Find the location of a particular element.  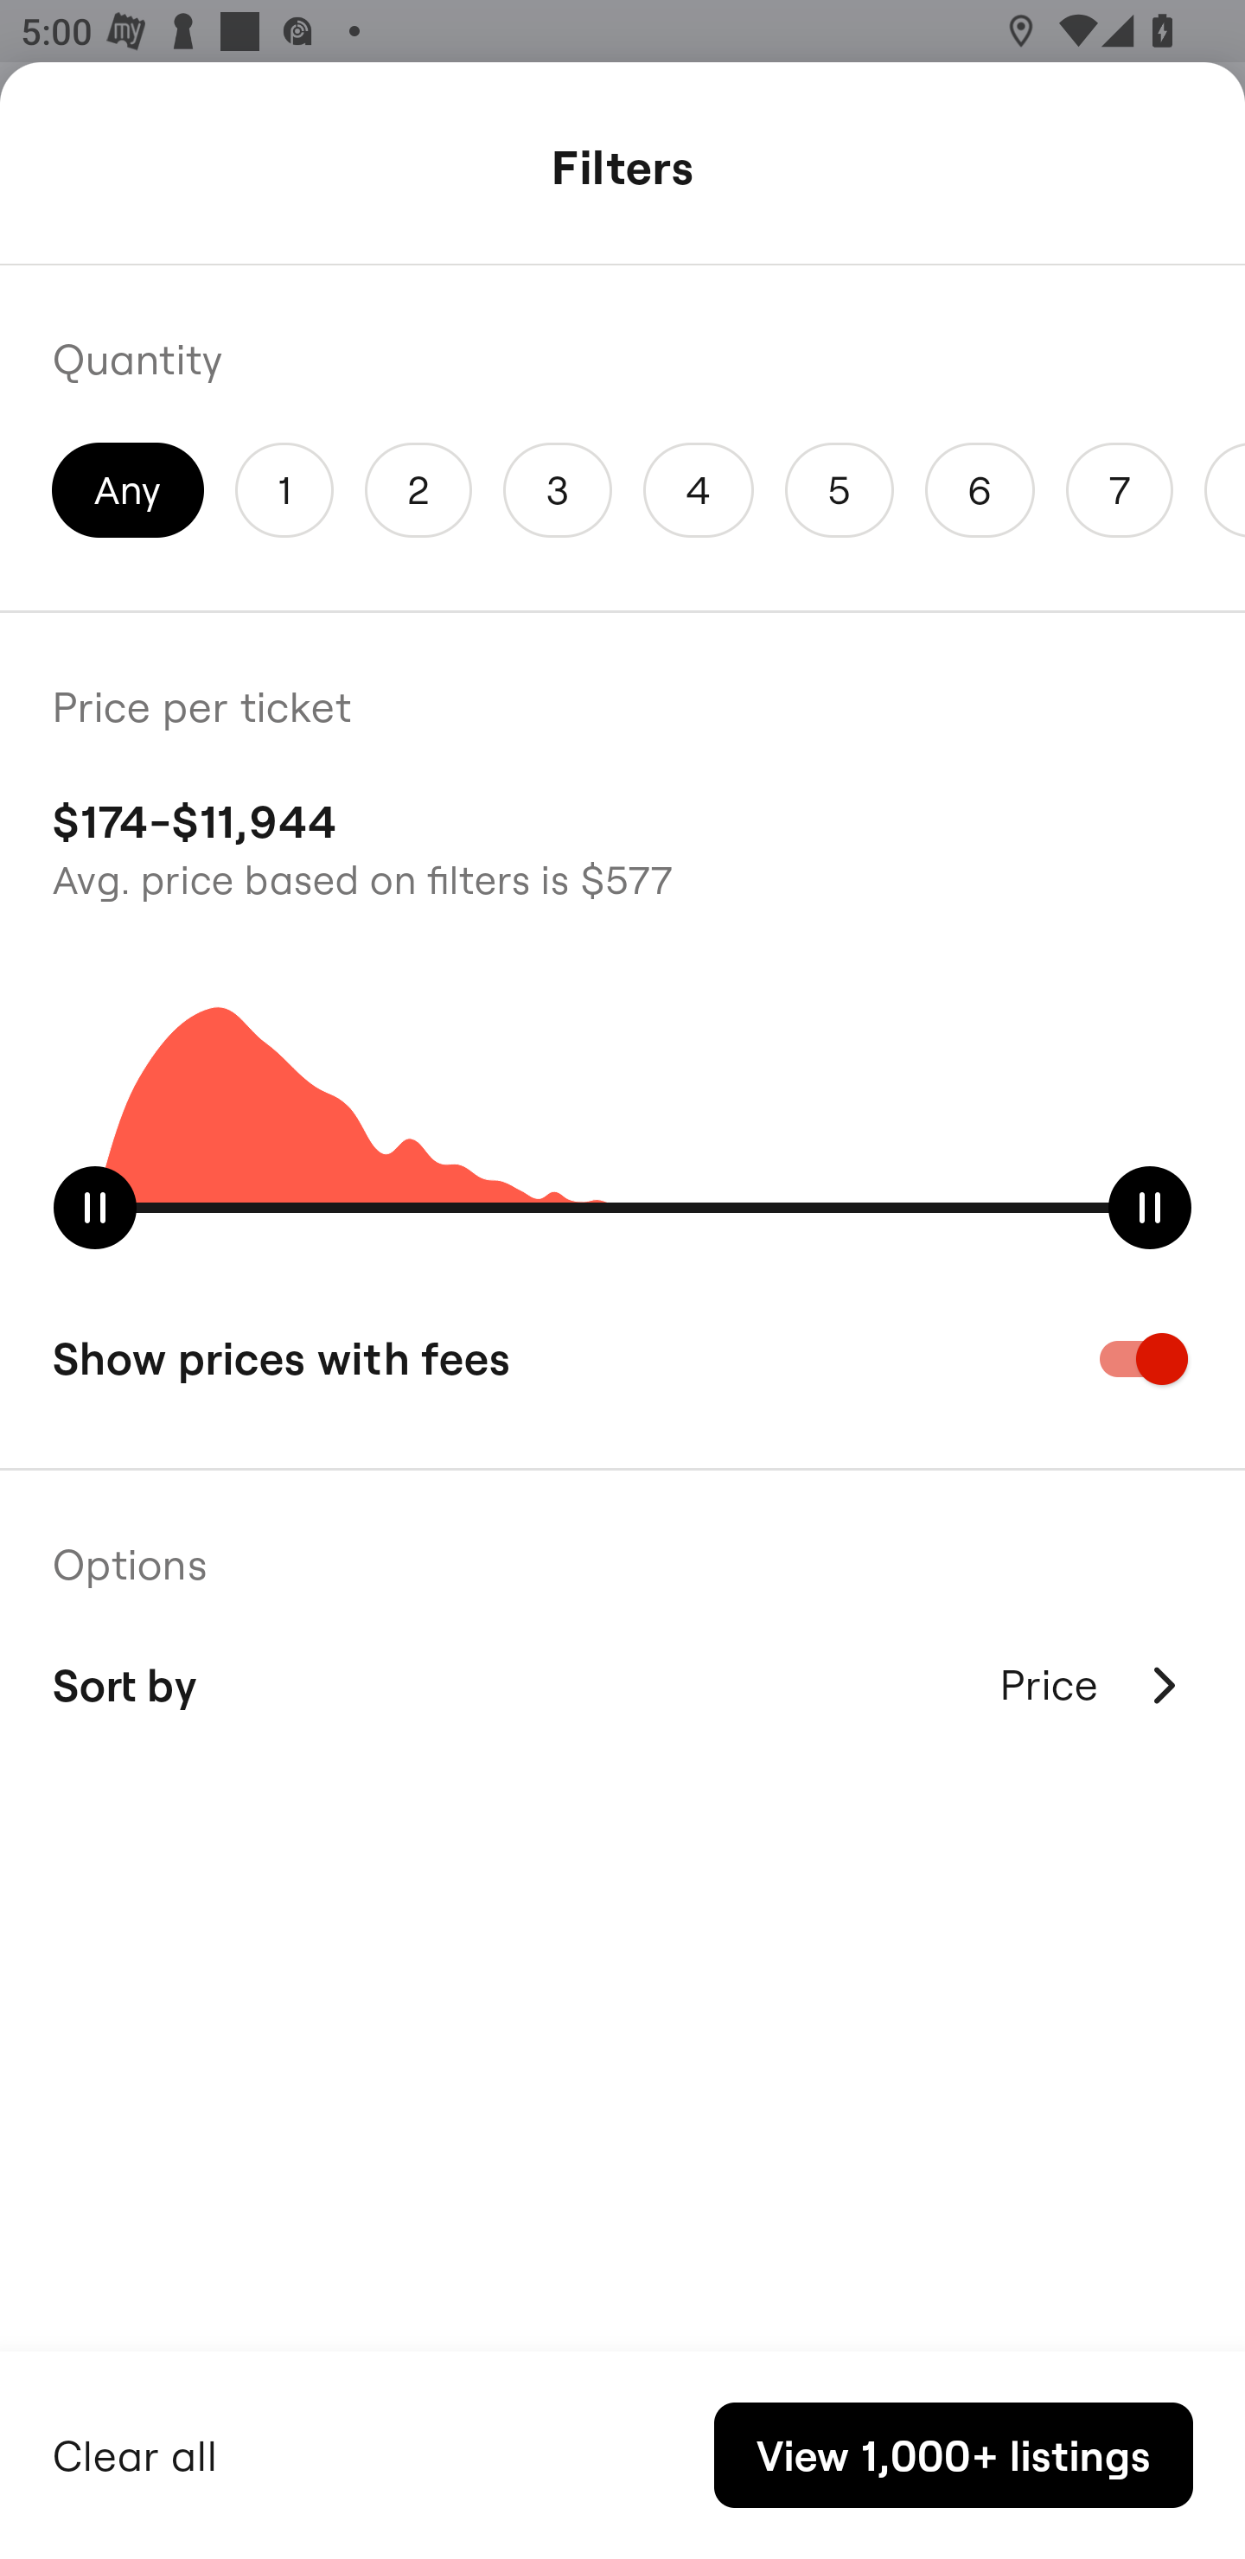

Sort by Price is located at coordinates (622, 1684).